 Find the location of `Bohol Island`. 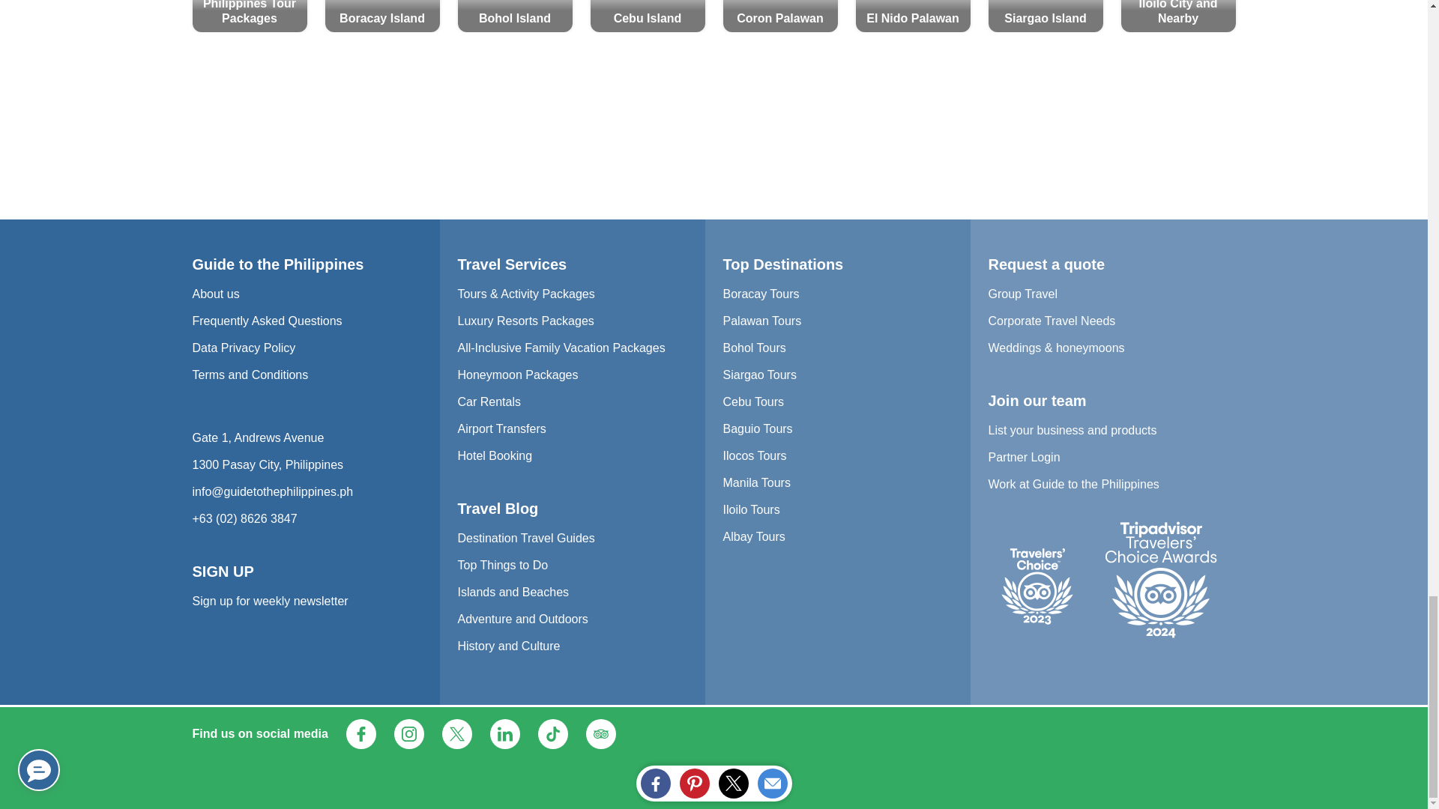

Bohol Island is located at coordinates (514, 16).